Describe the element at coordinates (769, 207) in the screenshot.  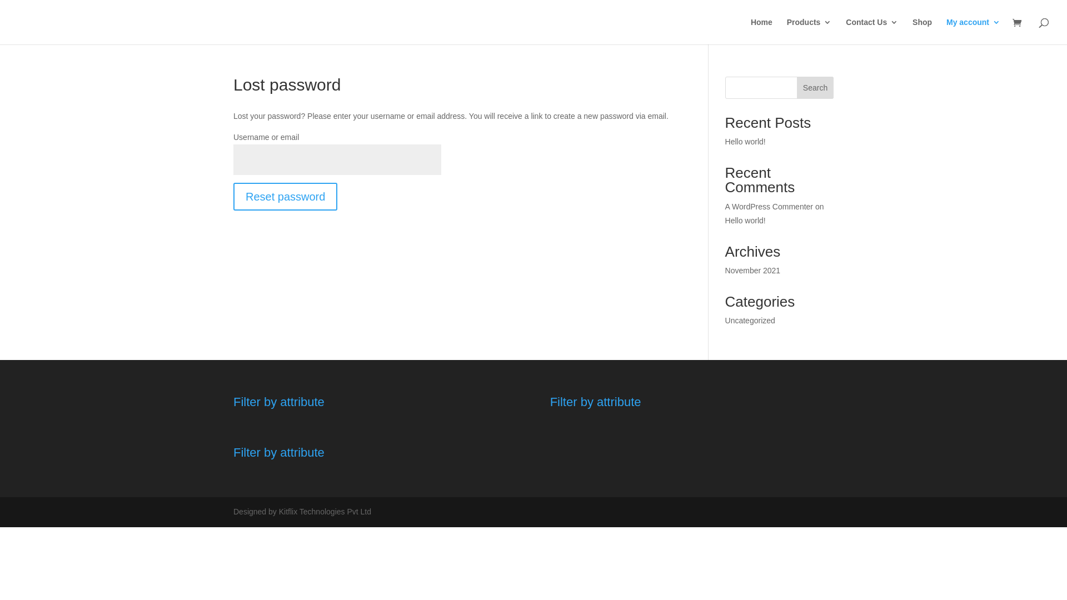
I see `A WordPress Commenter` at that location.